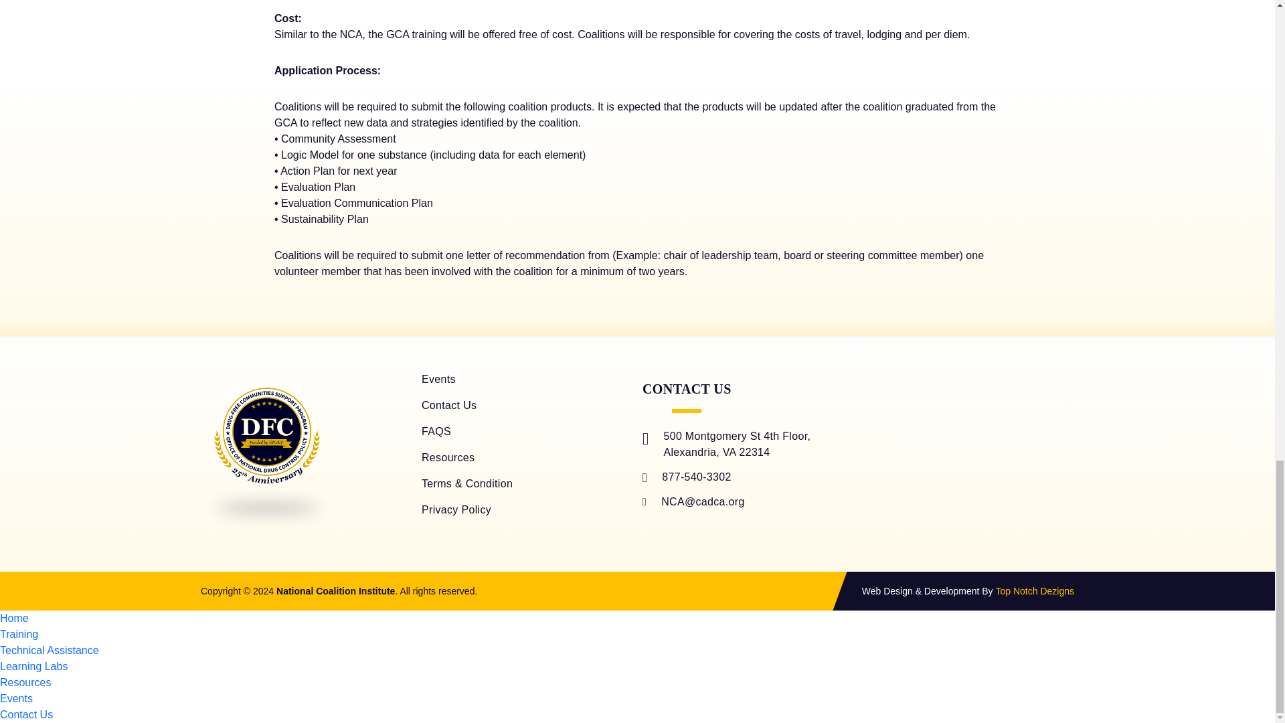 The width and height of the screenshot is (1285, 723). I want to click on Contact Us, so click(448, 406).